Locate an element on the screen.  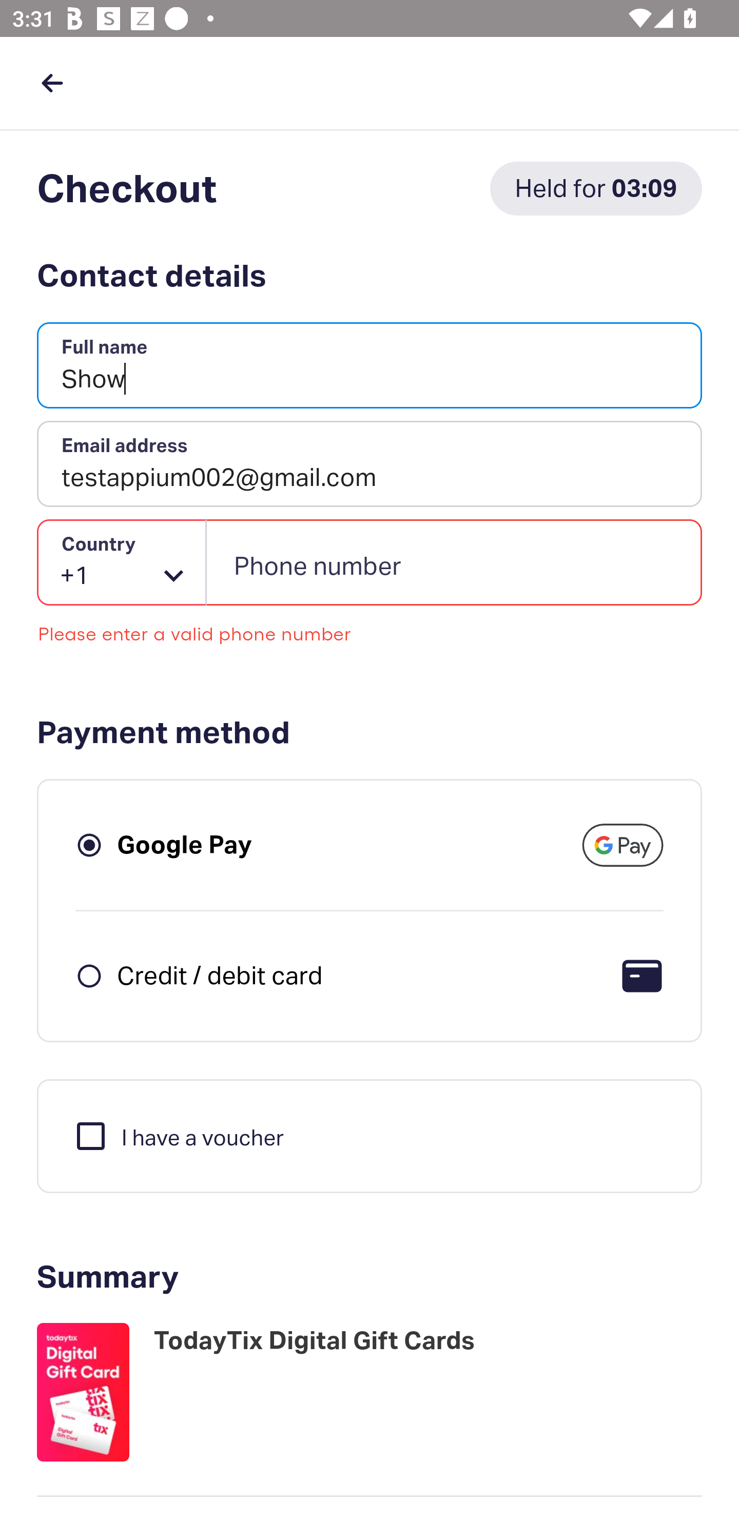
Google Pay is located at coordinates (185, 844).